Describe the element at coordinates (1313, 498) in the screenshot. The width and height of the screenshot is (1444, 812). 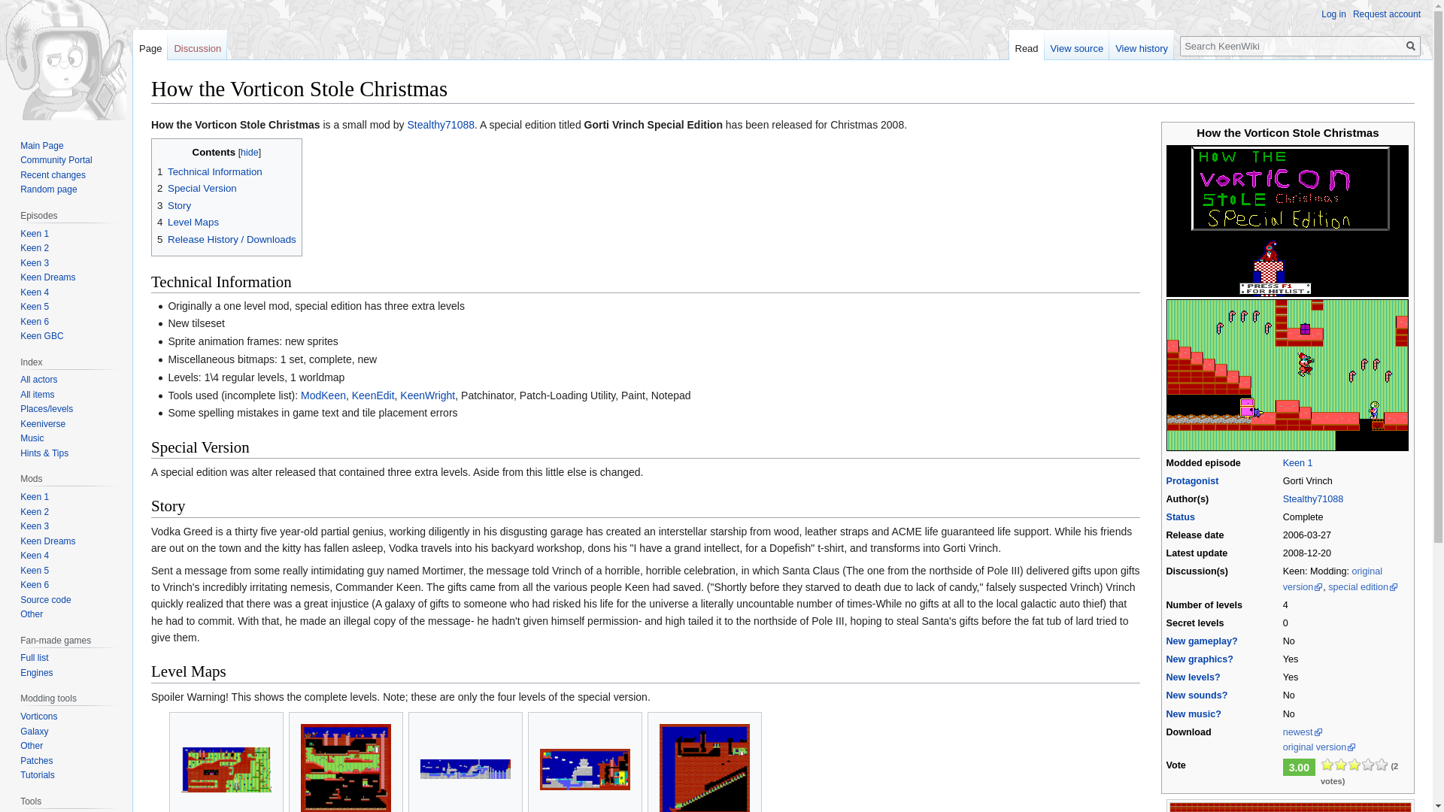
I see `Stealthy71088` at that location.